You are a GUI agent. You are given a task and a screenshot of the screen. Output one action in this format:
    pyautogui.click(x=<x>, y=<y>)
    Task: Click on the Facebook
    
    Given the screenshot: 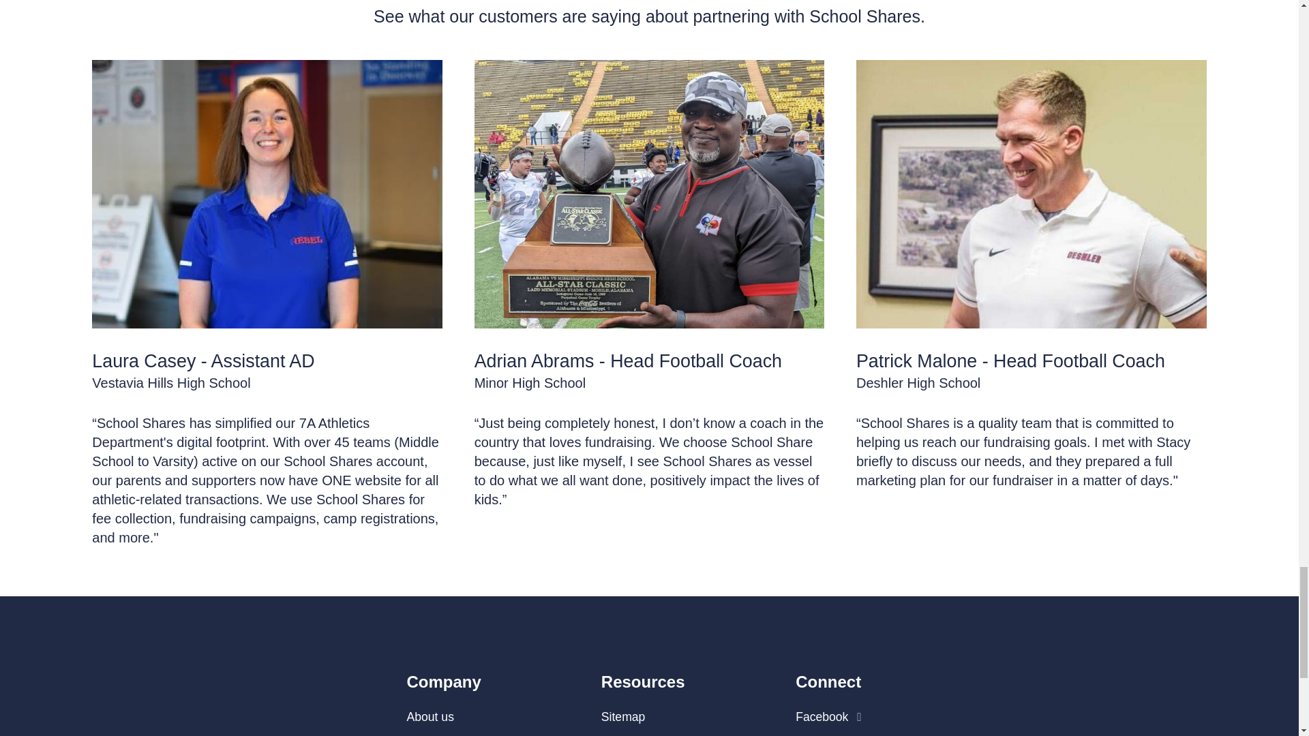 What is the action you would take?
    pyautogui.click(x=828, y=717)
    